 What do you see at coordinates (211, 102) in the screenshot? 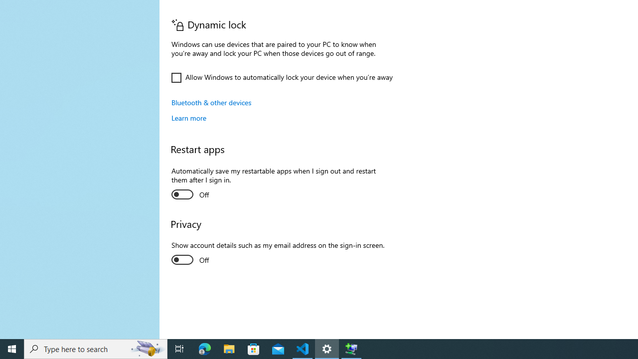
I see `Bluetooth & other devices` at bounding box center [211, 102].